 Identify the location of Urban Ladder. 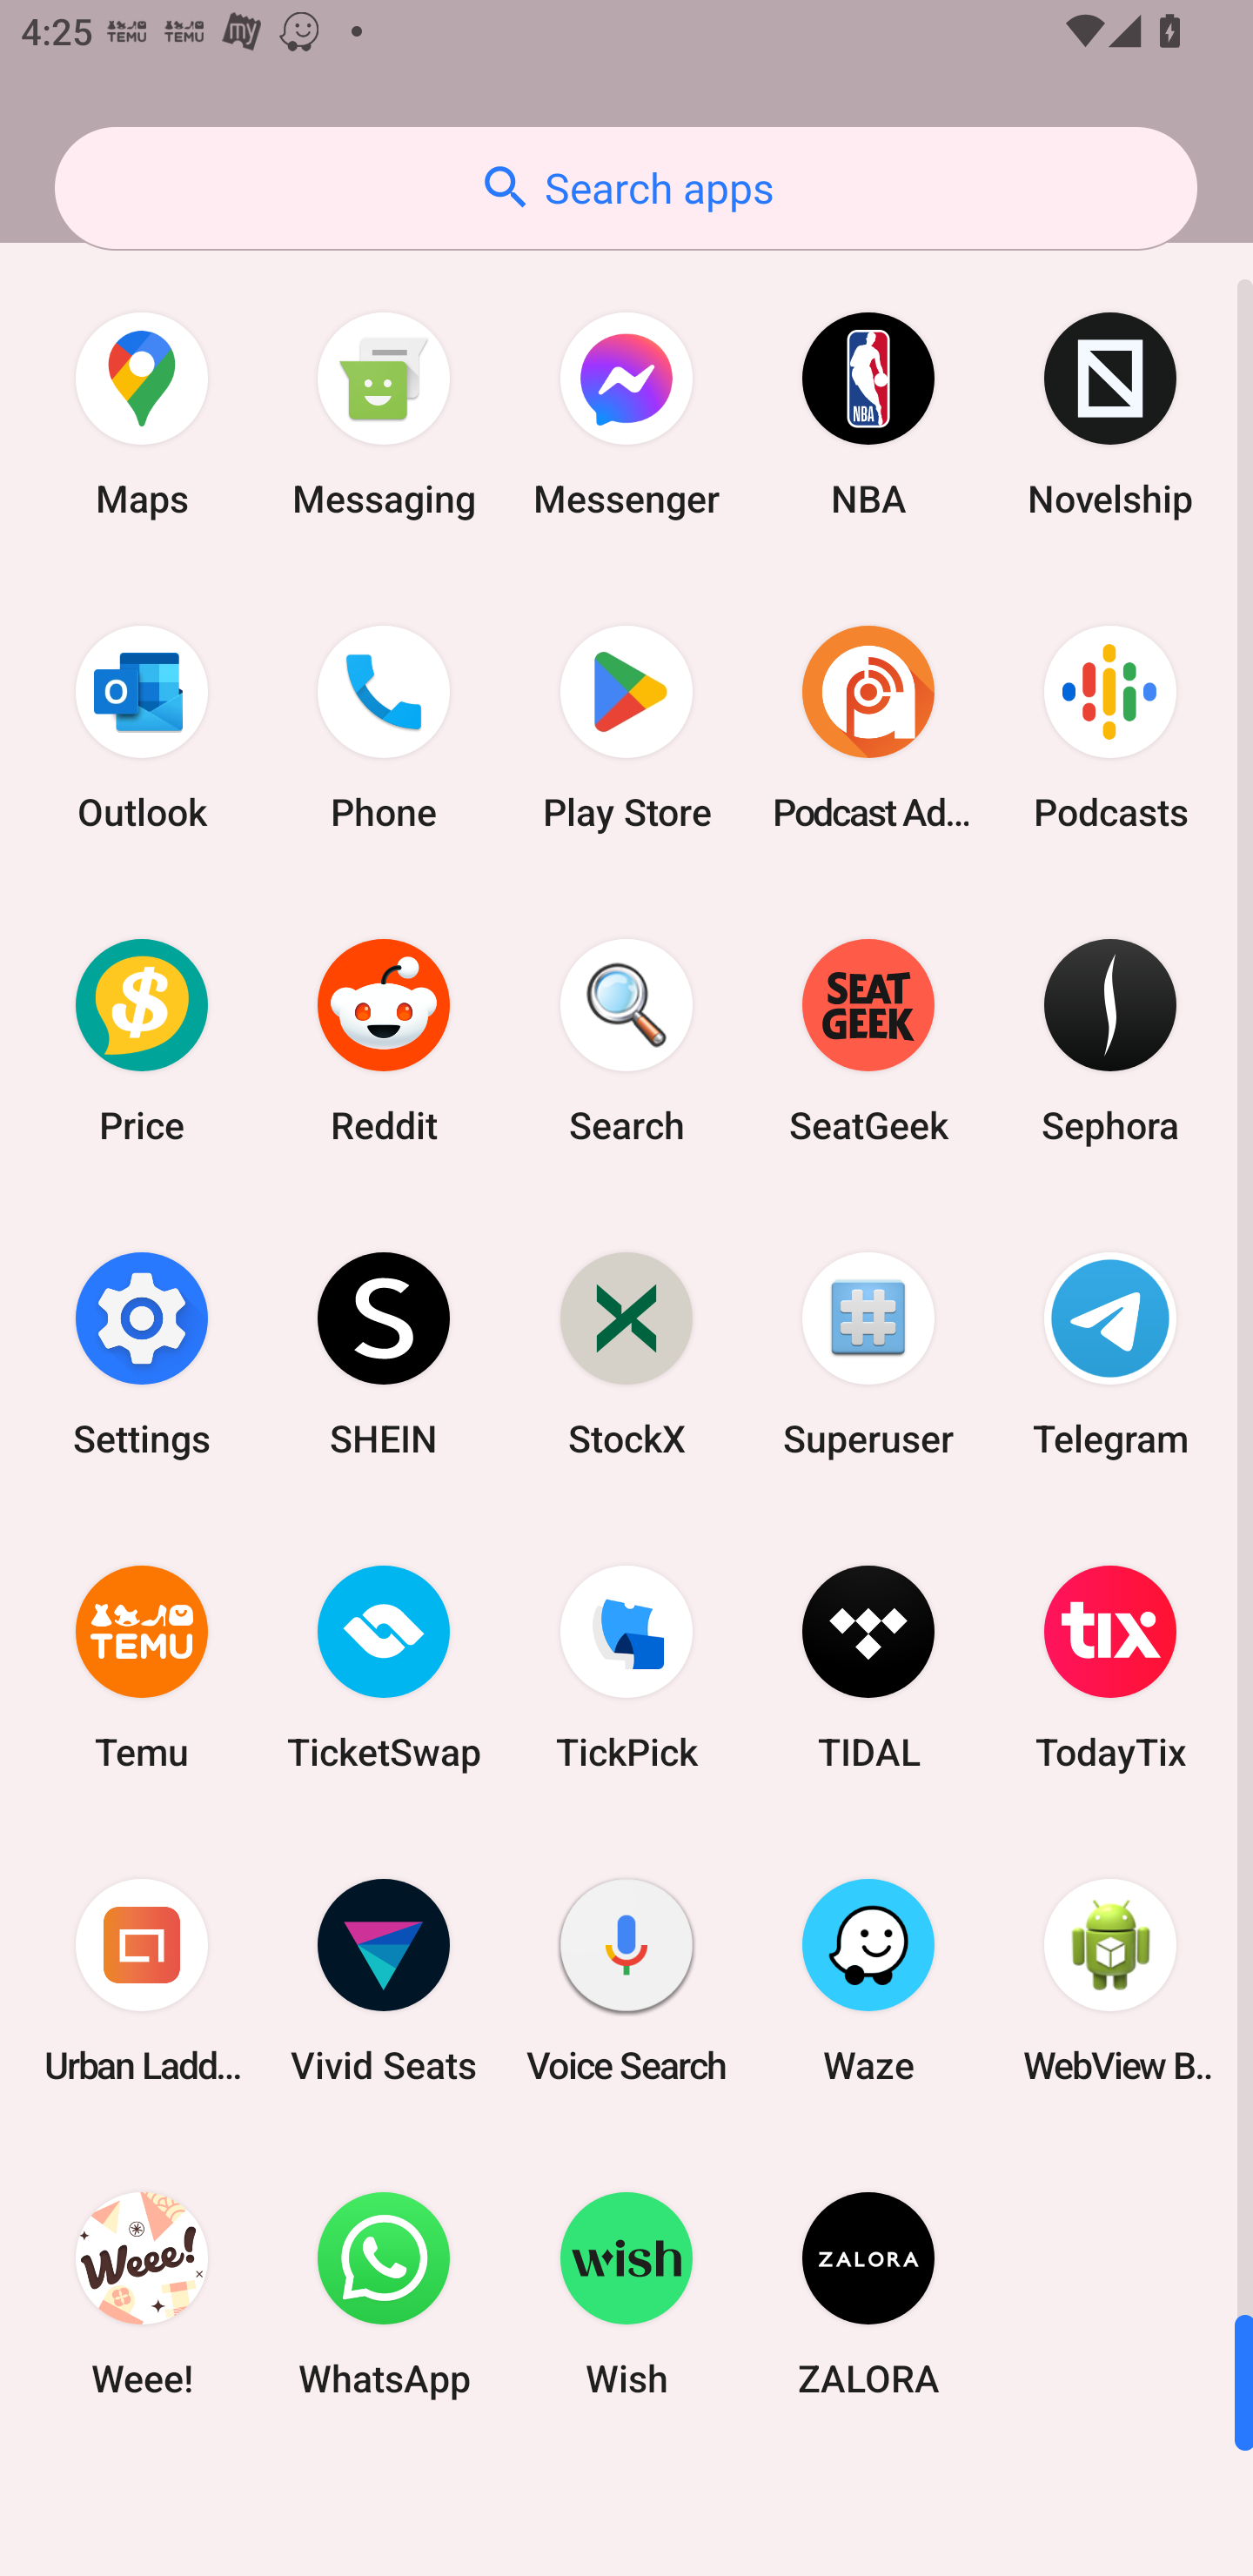
(142, 1981).